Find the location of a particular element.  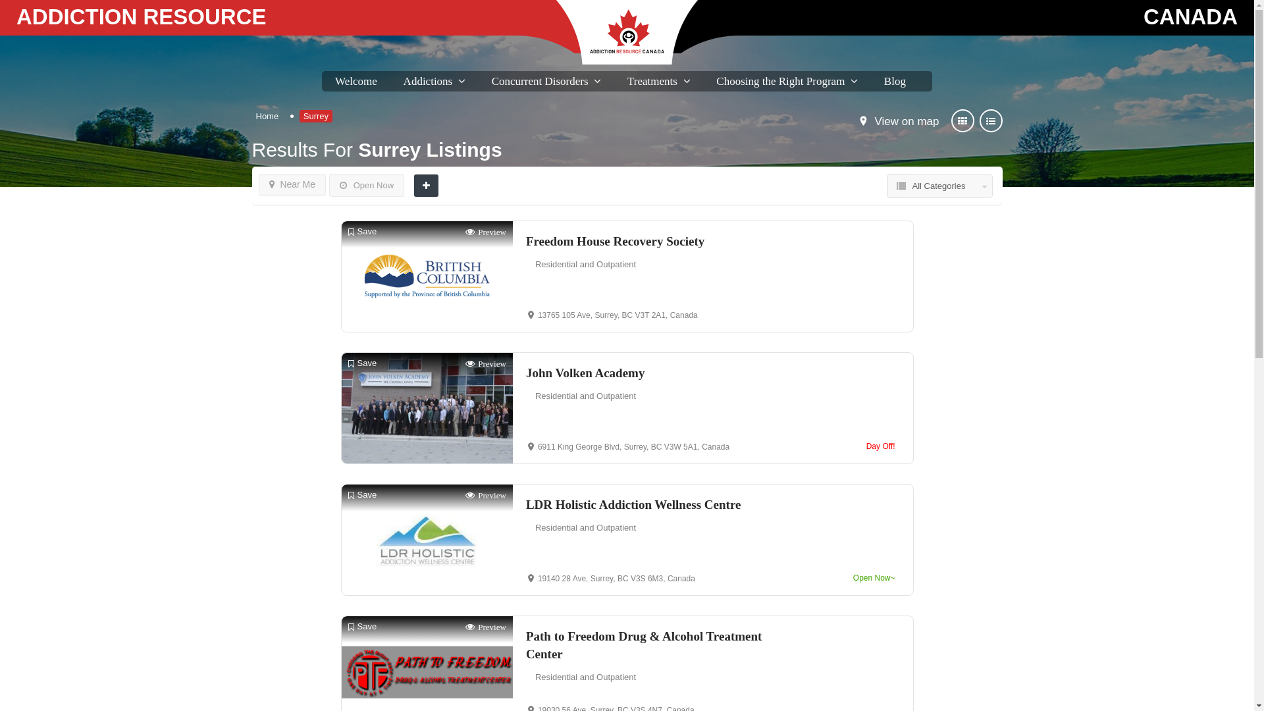

Save is located at coordinates (362, 495).